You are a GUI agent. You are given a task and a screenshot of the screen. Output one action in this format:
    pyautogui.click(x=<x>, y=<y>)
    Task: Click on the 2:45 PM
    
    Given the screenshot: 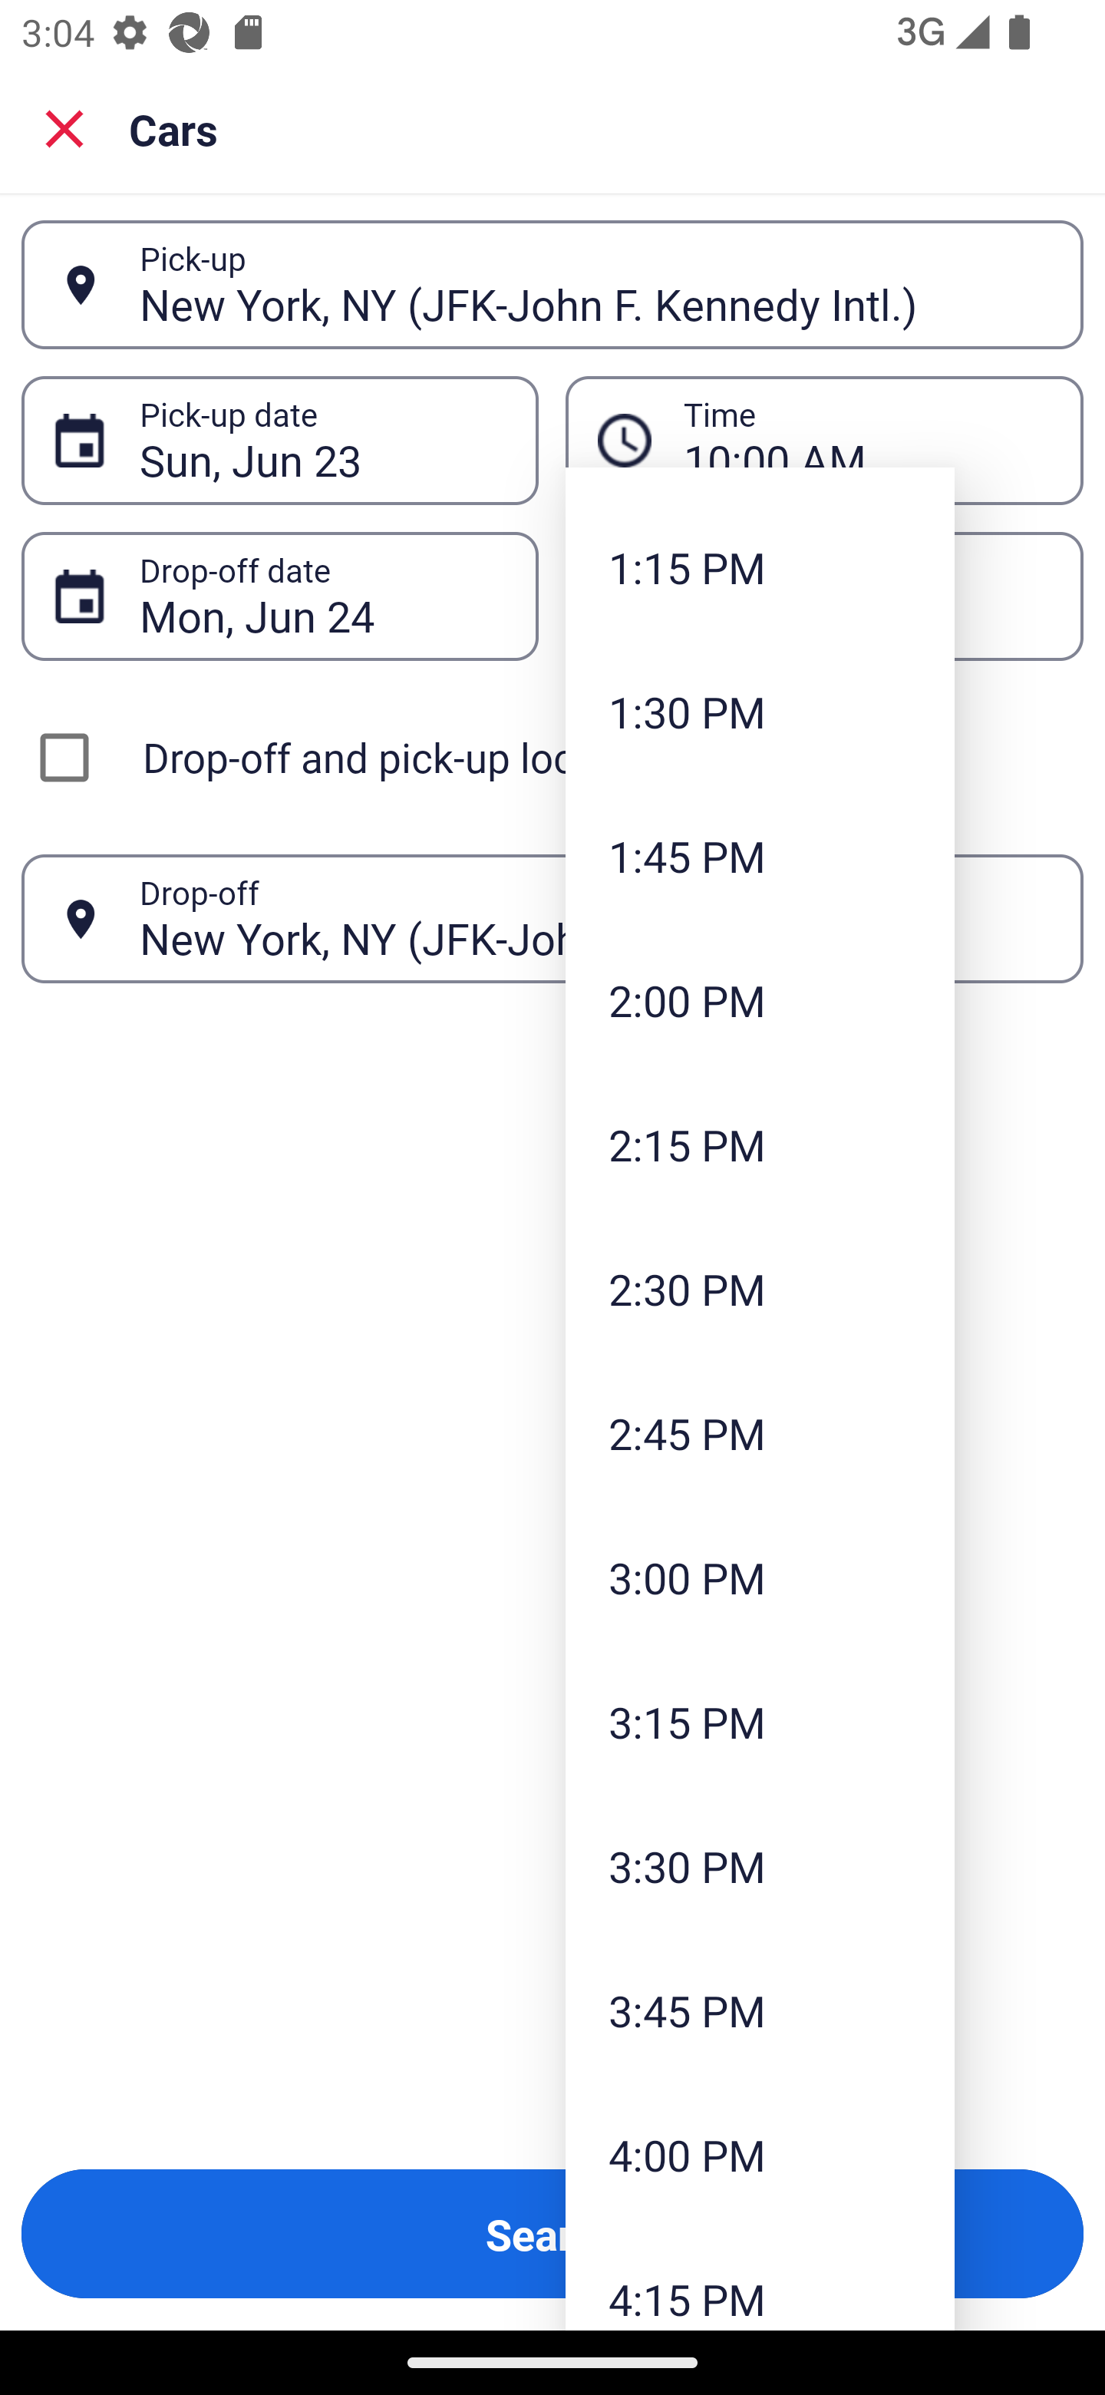 What is the action you would take?
    pyautogui.click(x=760, y=1433)
    